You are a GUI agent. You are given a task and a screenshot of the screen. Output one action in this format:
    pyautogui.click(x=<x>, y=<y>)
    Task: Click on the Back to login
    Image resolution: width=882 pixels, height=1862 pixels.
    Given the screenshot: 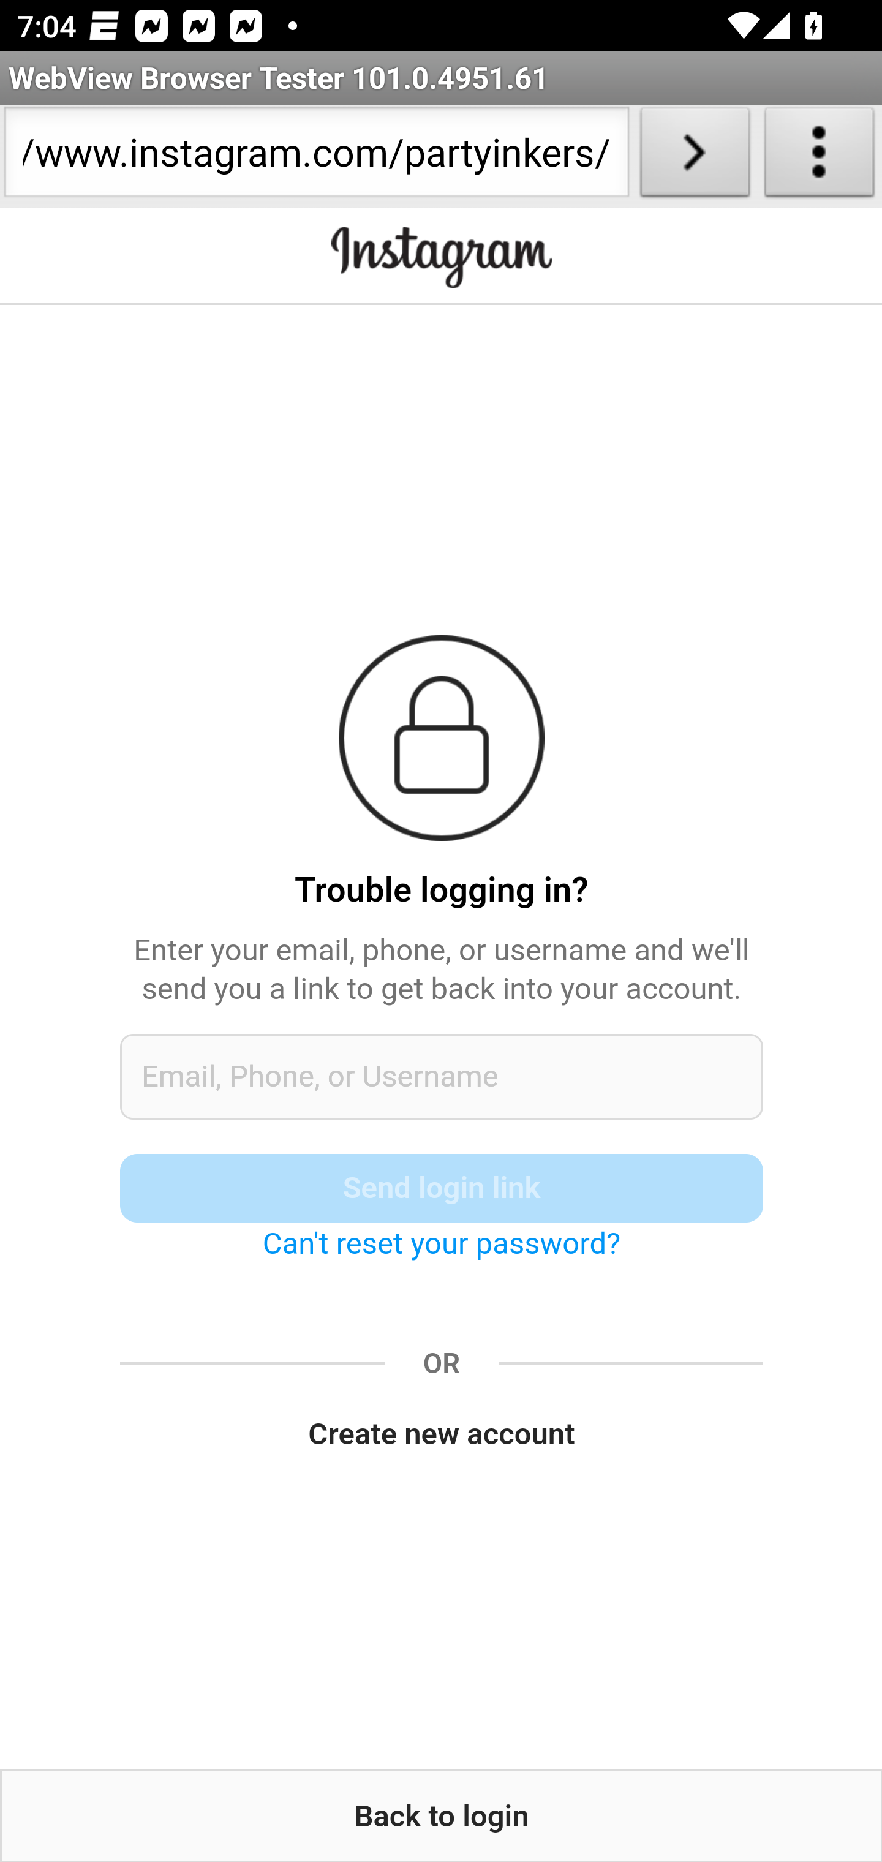 What is the action you would take?
    pyautogui.click(x=441, y=1816)
    